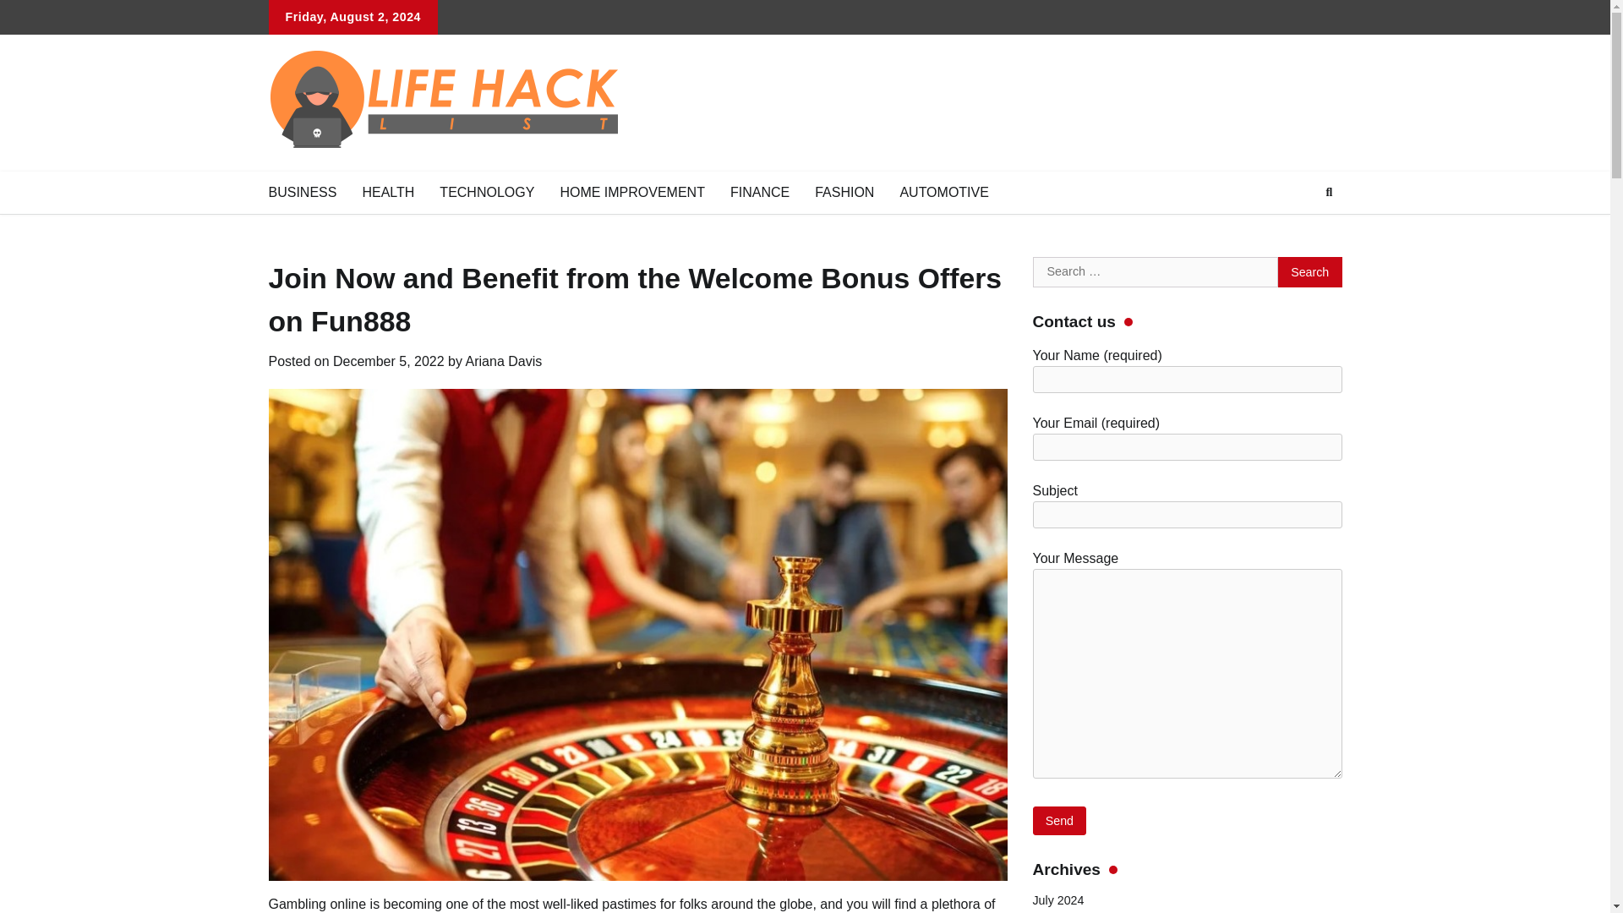 The height and width of the screenshot is (913, 1623). Describe the element at coordinates (1060, 820) in the screenshot. I see `Send` at that location.